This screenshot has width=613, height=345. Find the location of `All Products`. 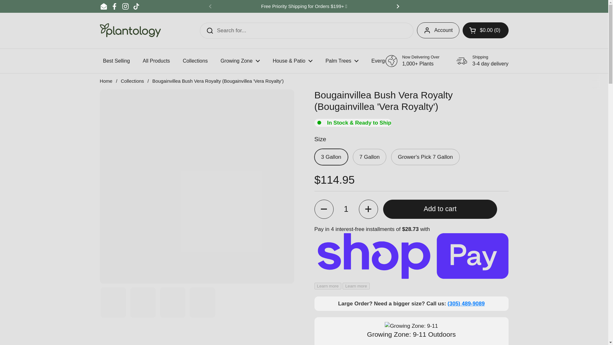

All Products is located at coordinates (156, 61).